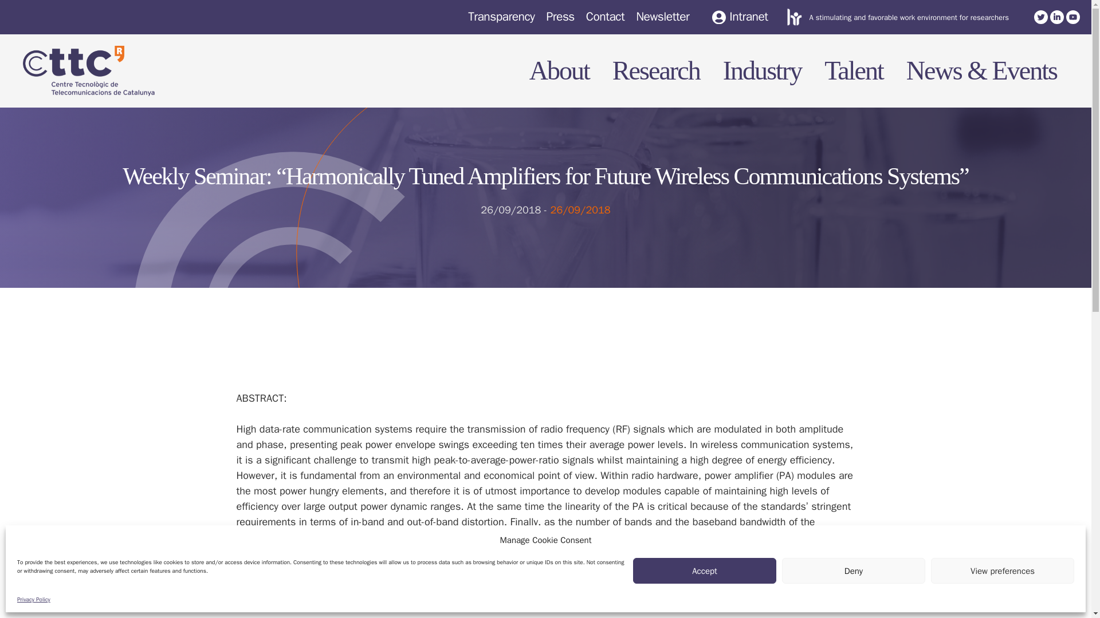 The image size is (1100, 618). I want to click on Intranet, so click(740, 17).